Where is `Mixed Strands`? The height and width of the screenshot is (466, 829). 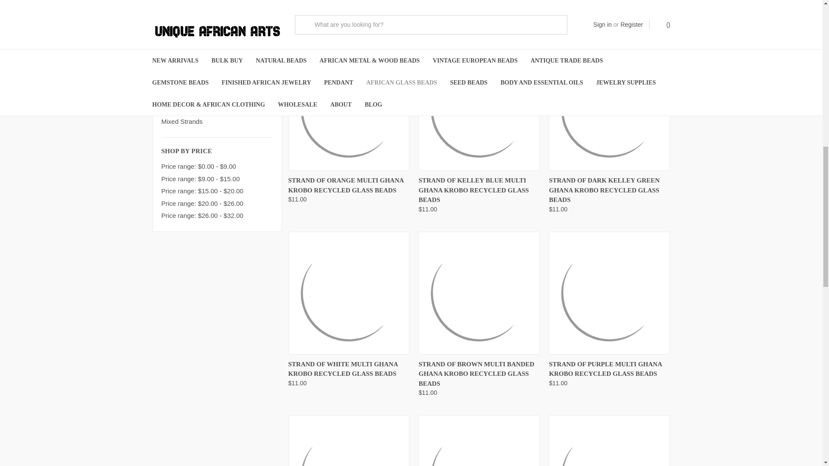
Mixed Strands is located at coordinates (217, 122).